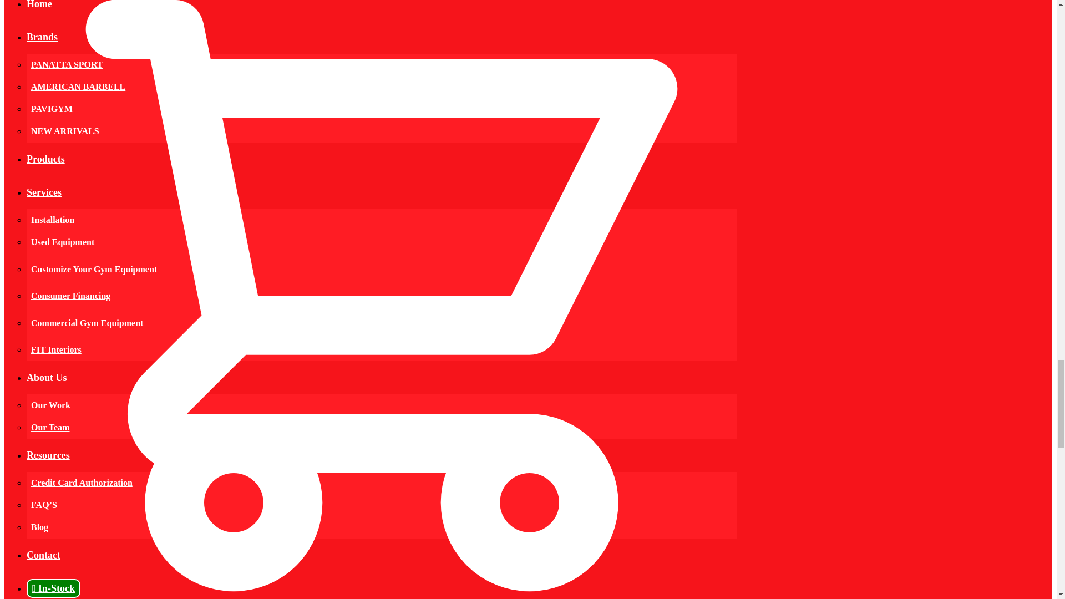 Image resolution: width=1065 pixels, height=599 pixels. I want to click on Blog, so click(39, 527).